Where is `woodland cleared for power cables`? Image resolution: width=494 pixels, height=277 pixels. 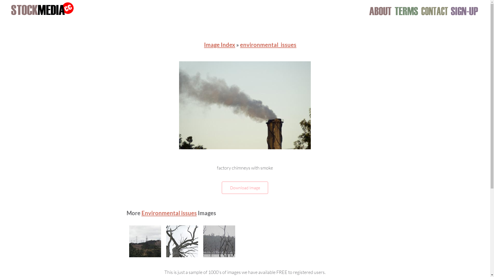 woodland cleared for power cables is located at coordinates (145, 241).